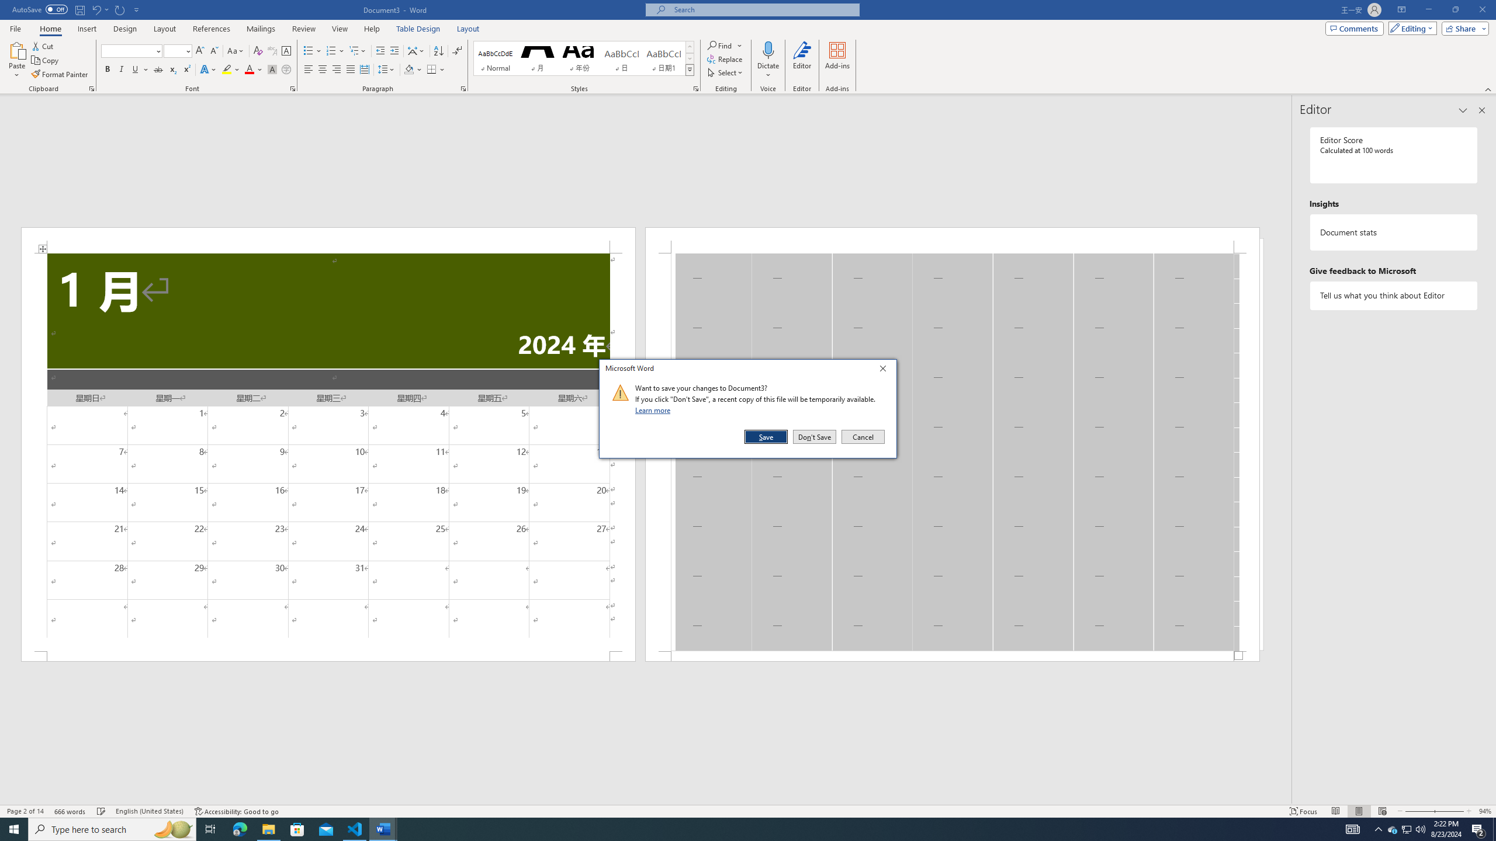  Describe the element at coordinates (1428, 10) in the screenshot. I see `Minimize` at that location.